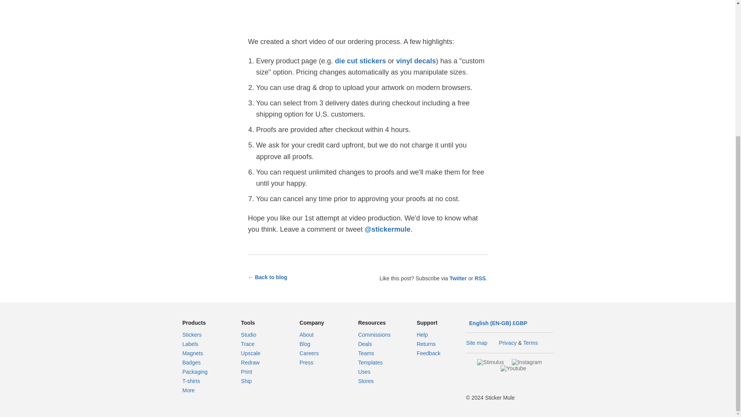  Describe the element at coordinates (458, 278) in the screenshot. I see `Follow us on Twitter` at that location.